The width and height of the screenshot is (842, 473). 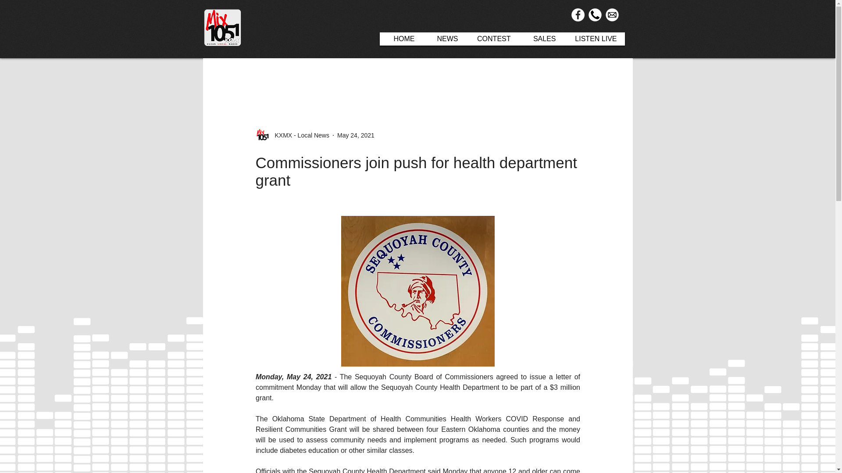 What do you see at coordinates (401, 39) in the screenshot?
I see `HOME` at bounding box center [401, 39].